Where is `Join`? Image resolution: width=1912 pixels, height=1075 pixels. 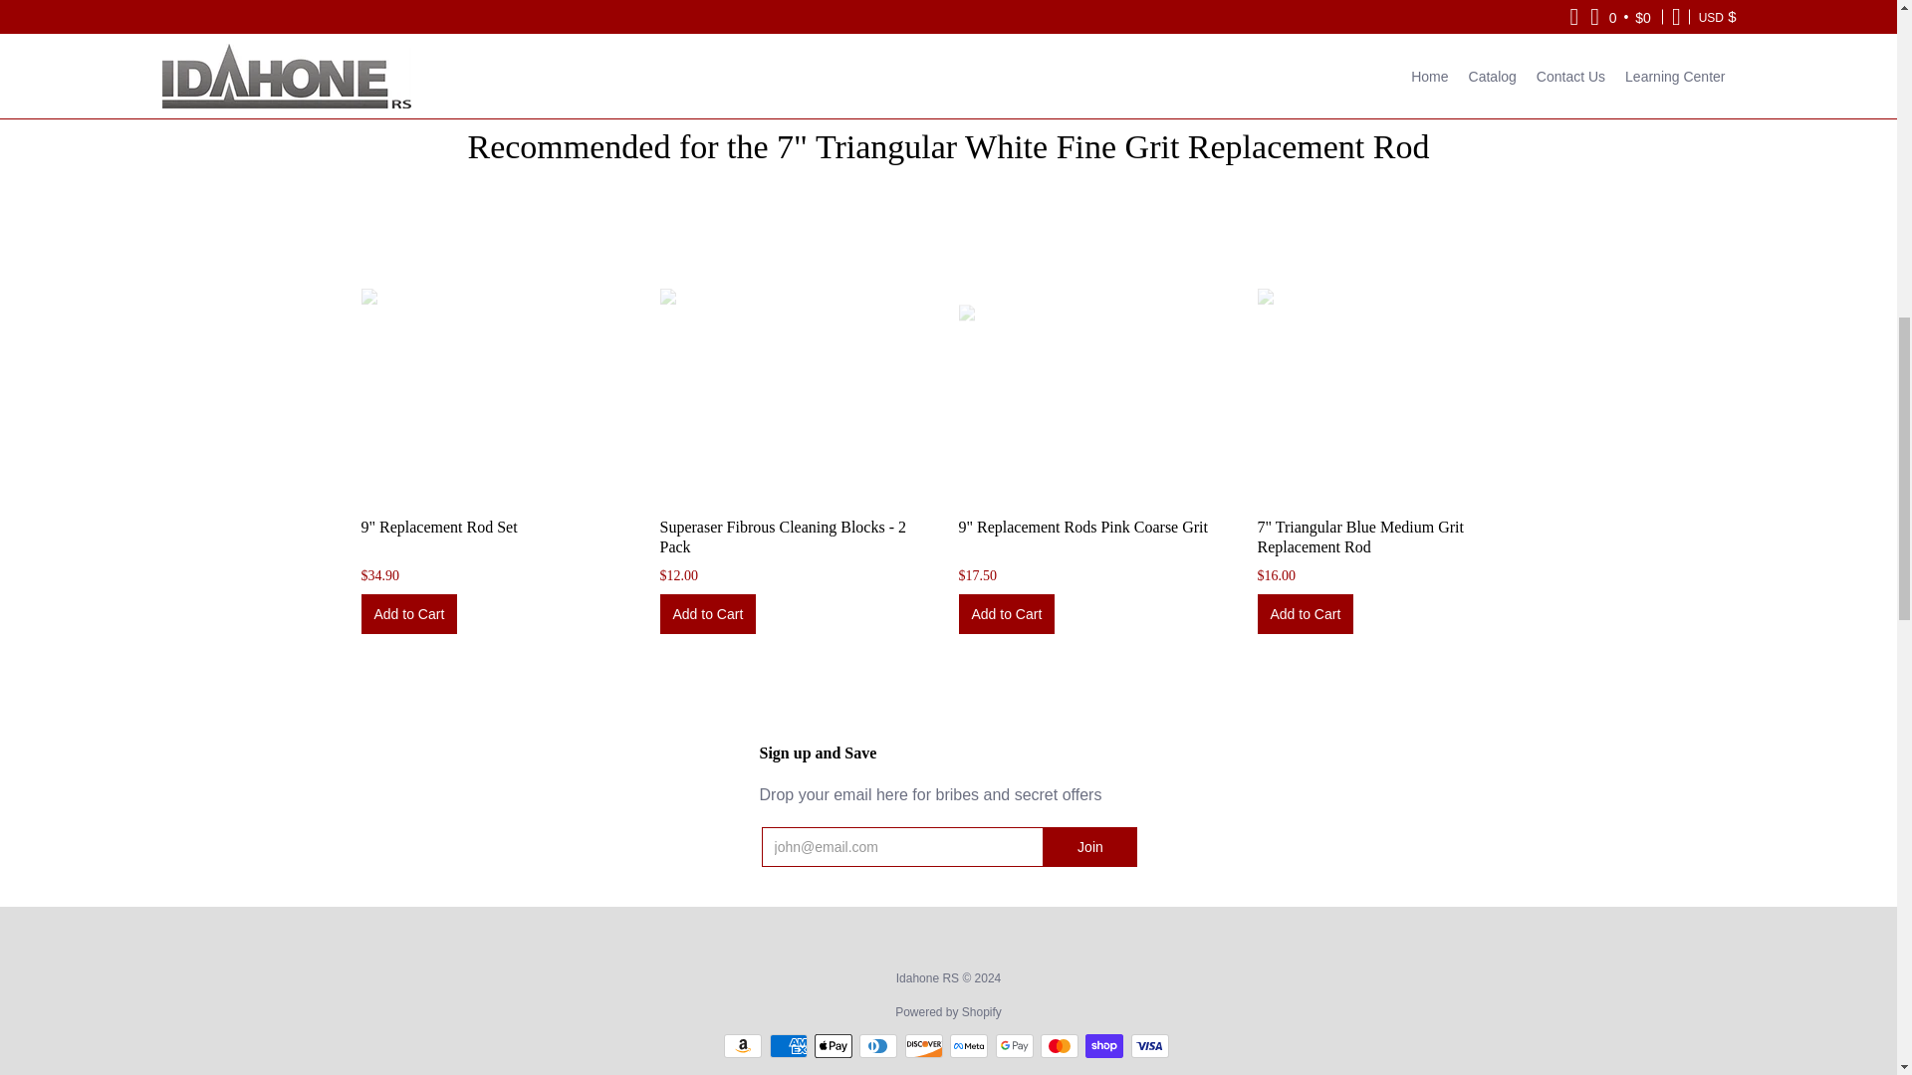 Join is located at coordinates (1089, 846).